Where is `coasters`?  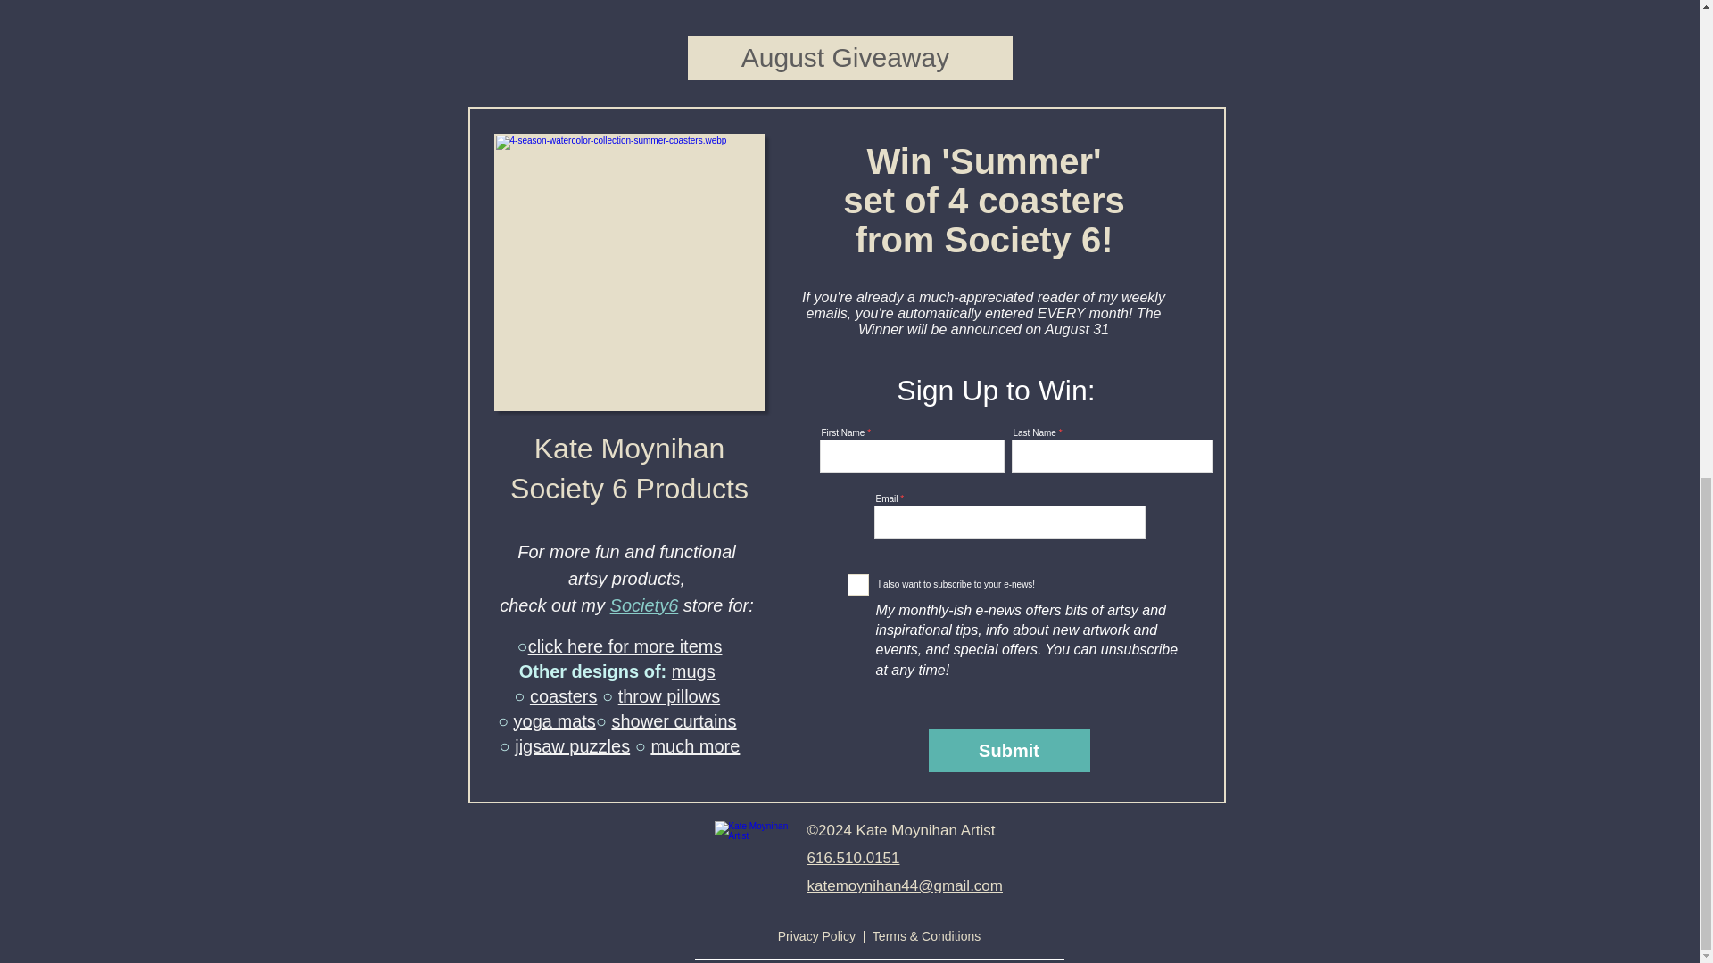
coasters is located at coordinates (564, 695).